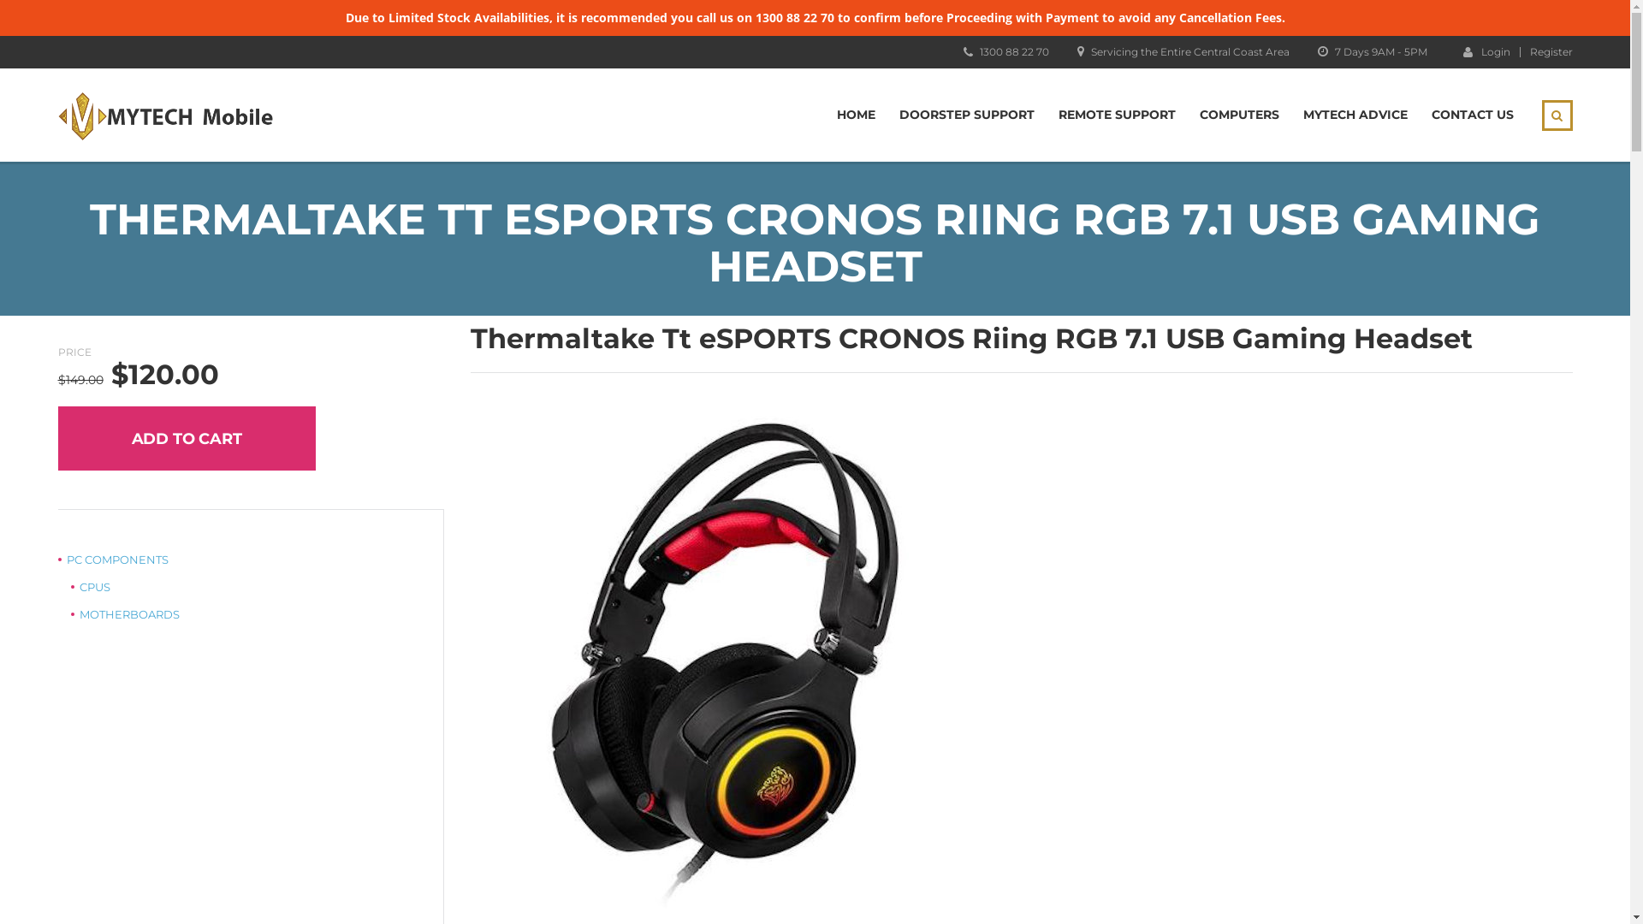  I want to click on HOME, so click(845, 868).